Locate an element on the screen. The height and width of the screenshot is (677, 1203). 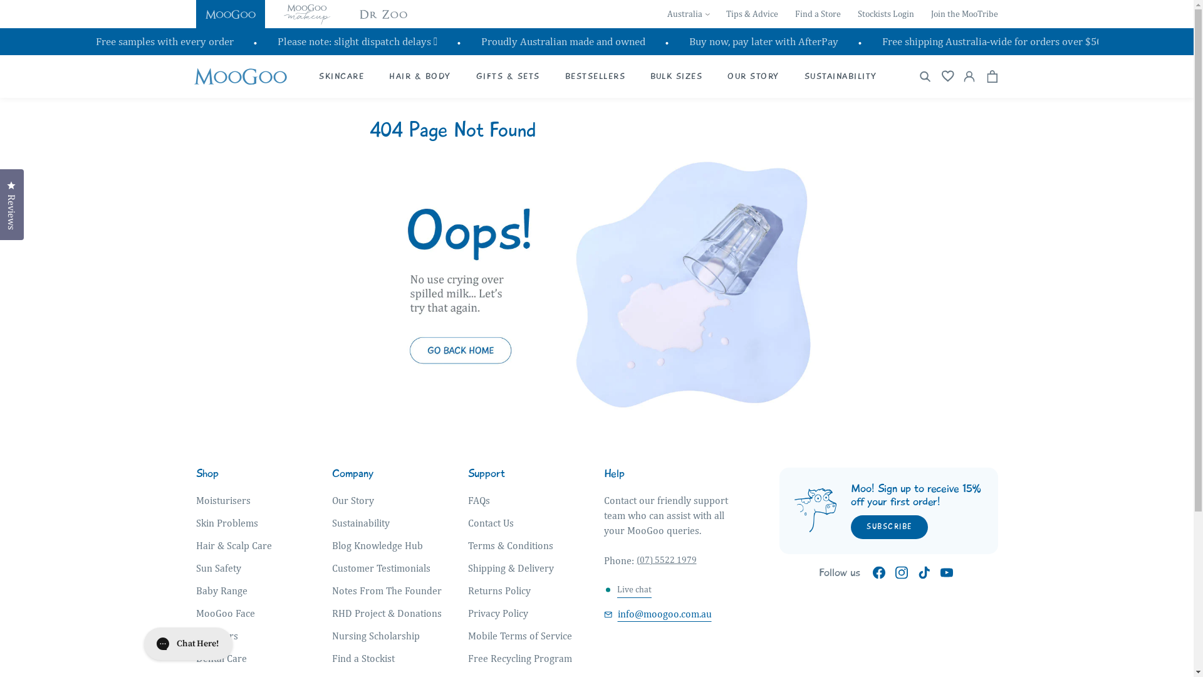
Cleansers is located at coordinates (217, 636).